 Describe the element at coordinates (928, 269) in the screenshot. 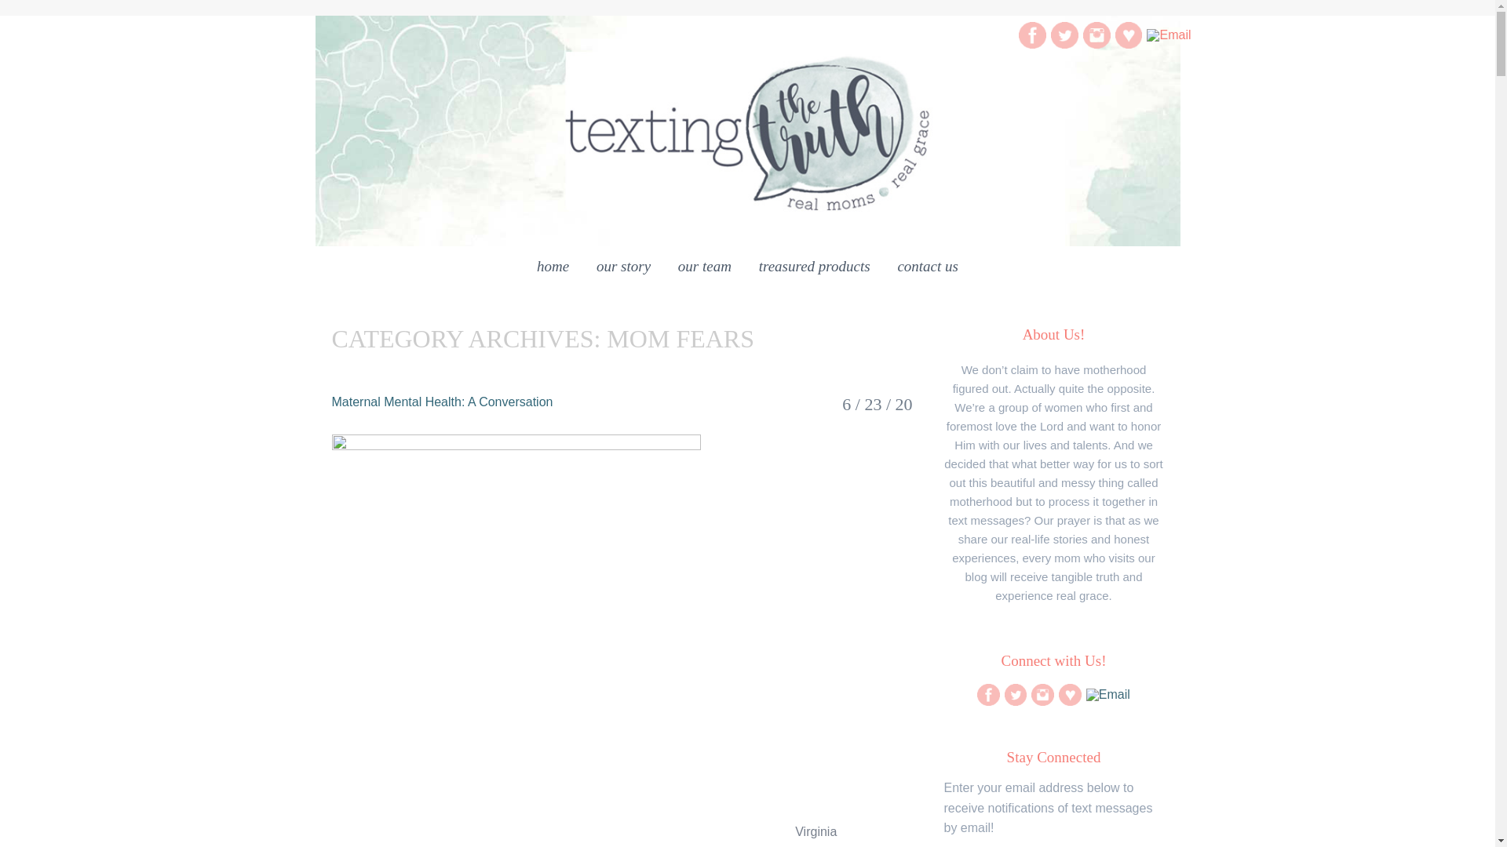

I see `contact us` at that location.